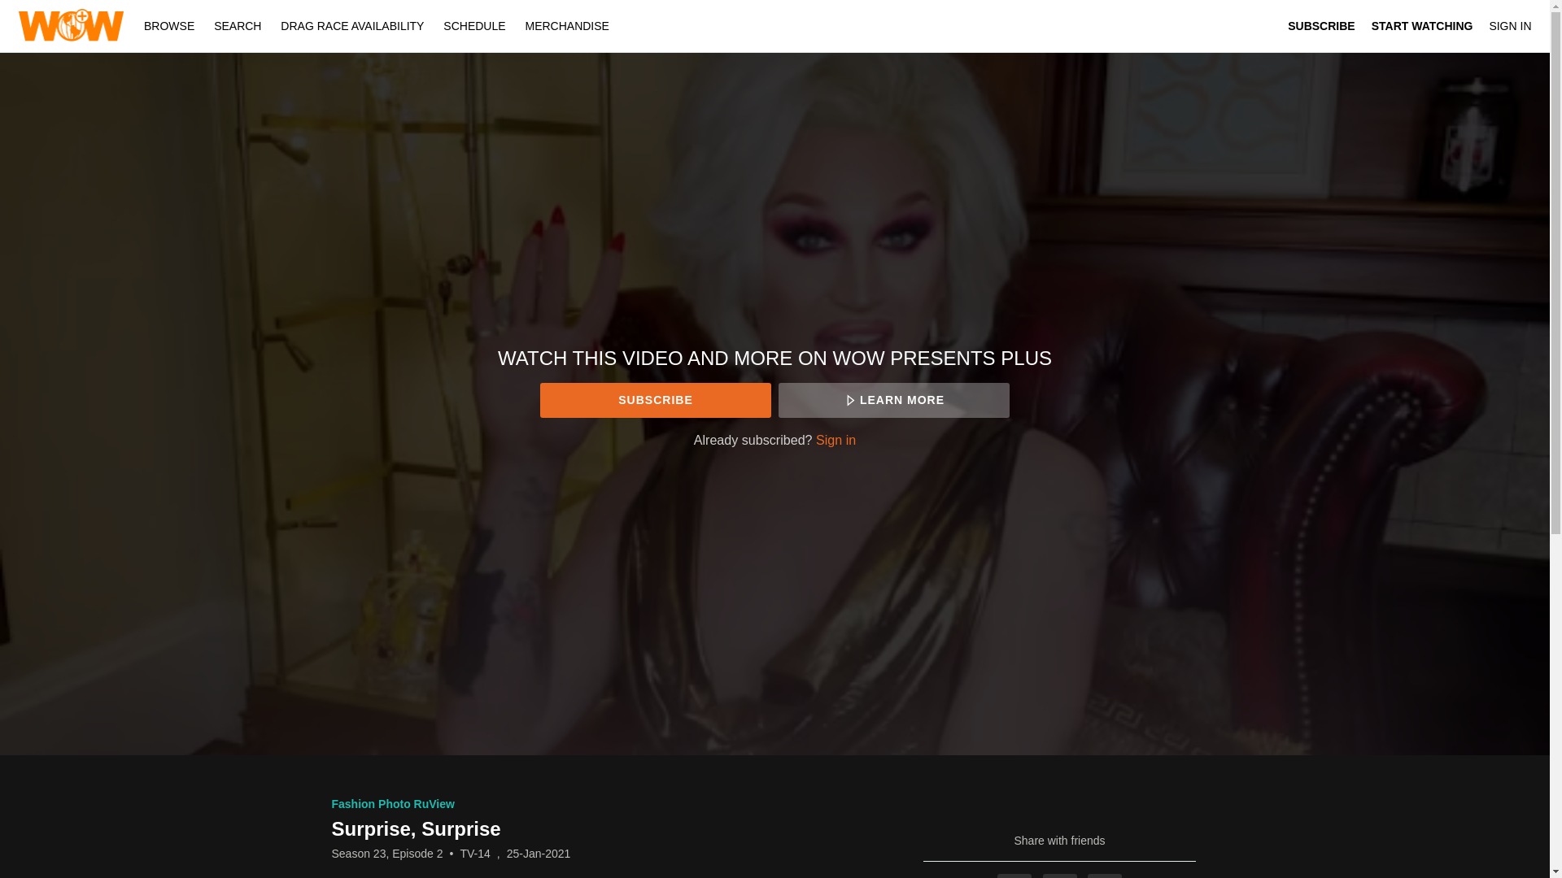 The width and height of the screenshot is (1562, 878). What do you see at coordinates (893, 400) in the screenshot?
I see `LEARN MORE` at bounding box center [893, 400].